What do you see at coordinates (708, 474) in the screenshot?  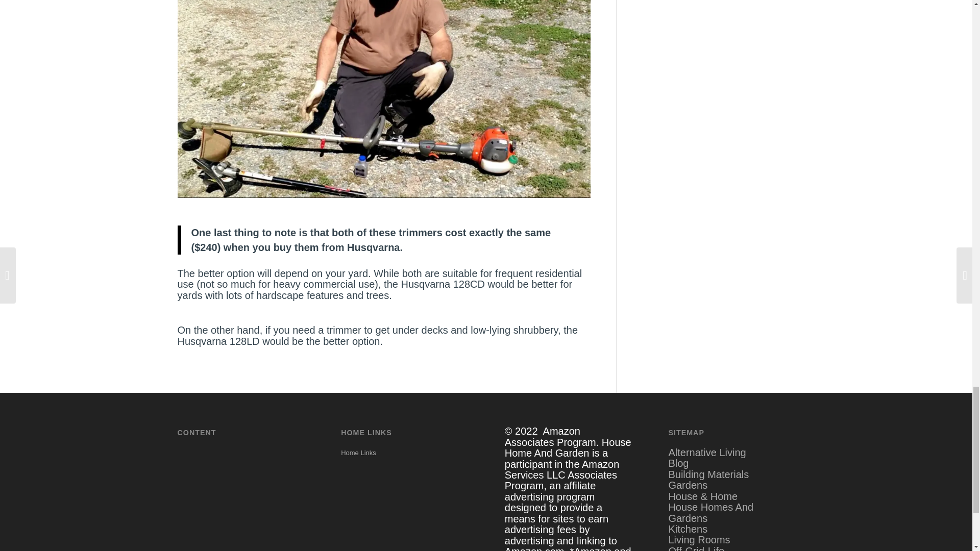 I see `Building Materials` at bounding box center [708, 474].